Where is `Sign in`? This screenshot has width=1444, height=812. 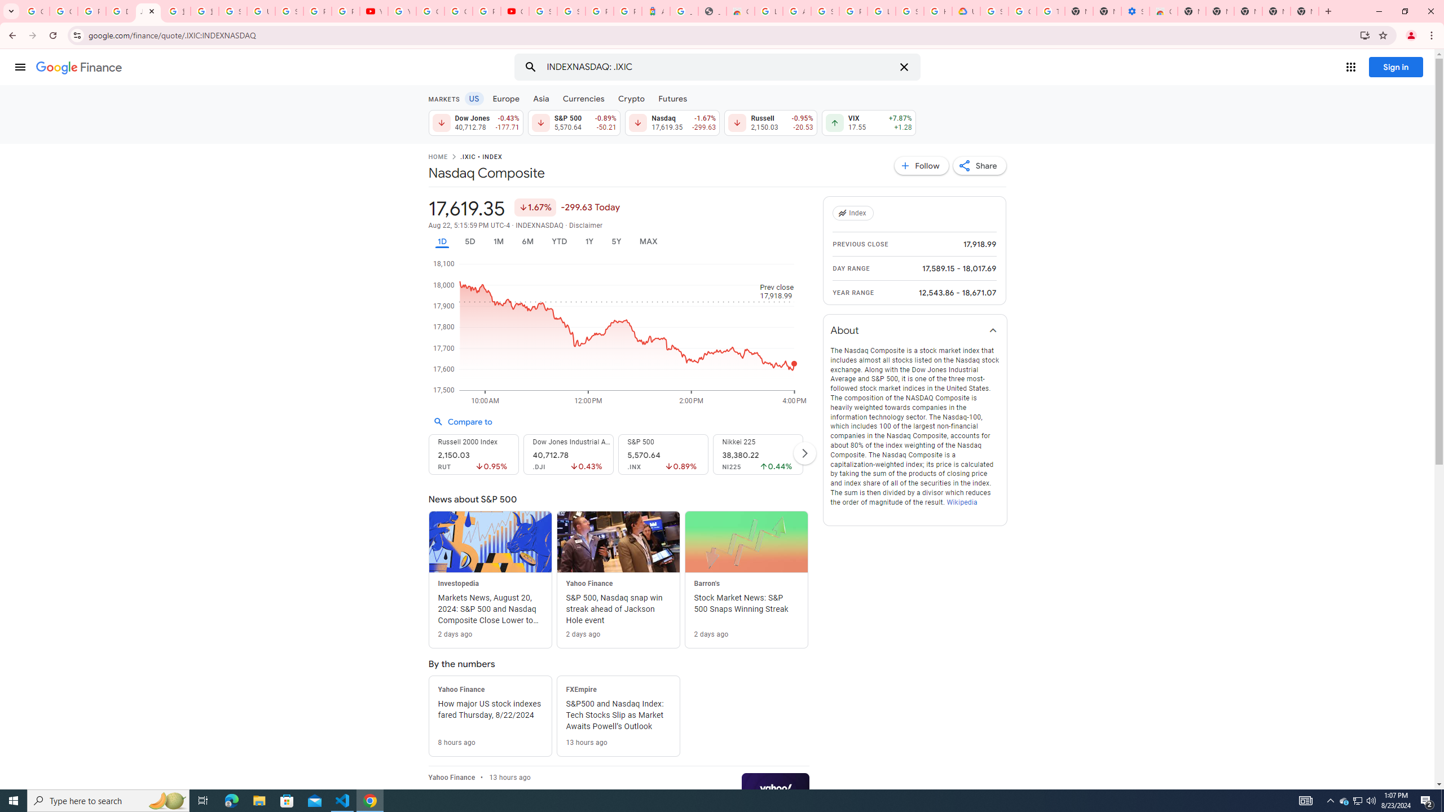 Sign in is located at coordinates (1396, 67).